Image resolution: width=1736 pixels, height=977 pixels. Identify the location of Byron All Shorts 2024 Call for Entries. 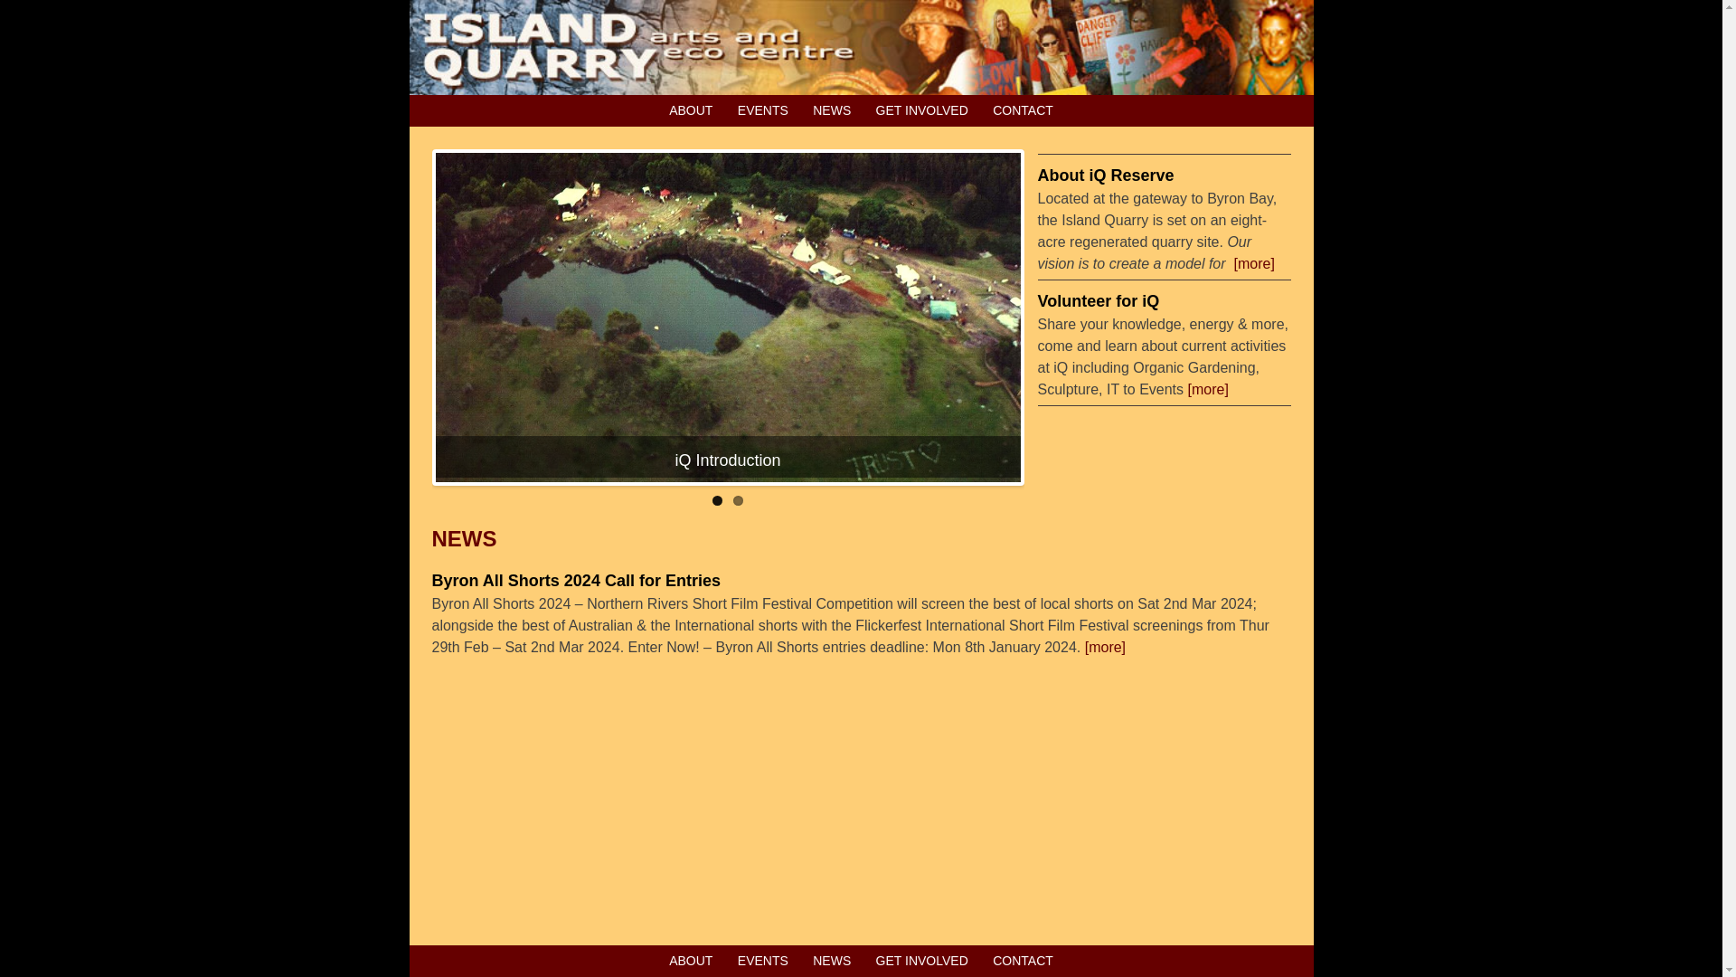
(577, 581).